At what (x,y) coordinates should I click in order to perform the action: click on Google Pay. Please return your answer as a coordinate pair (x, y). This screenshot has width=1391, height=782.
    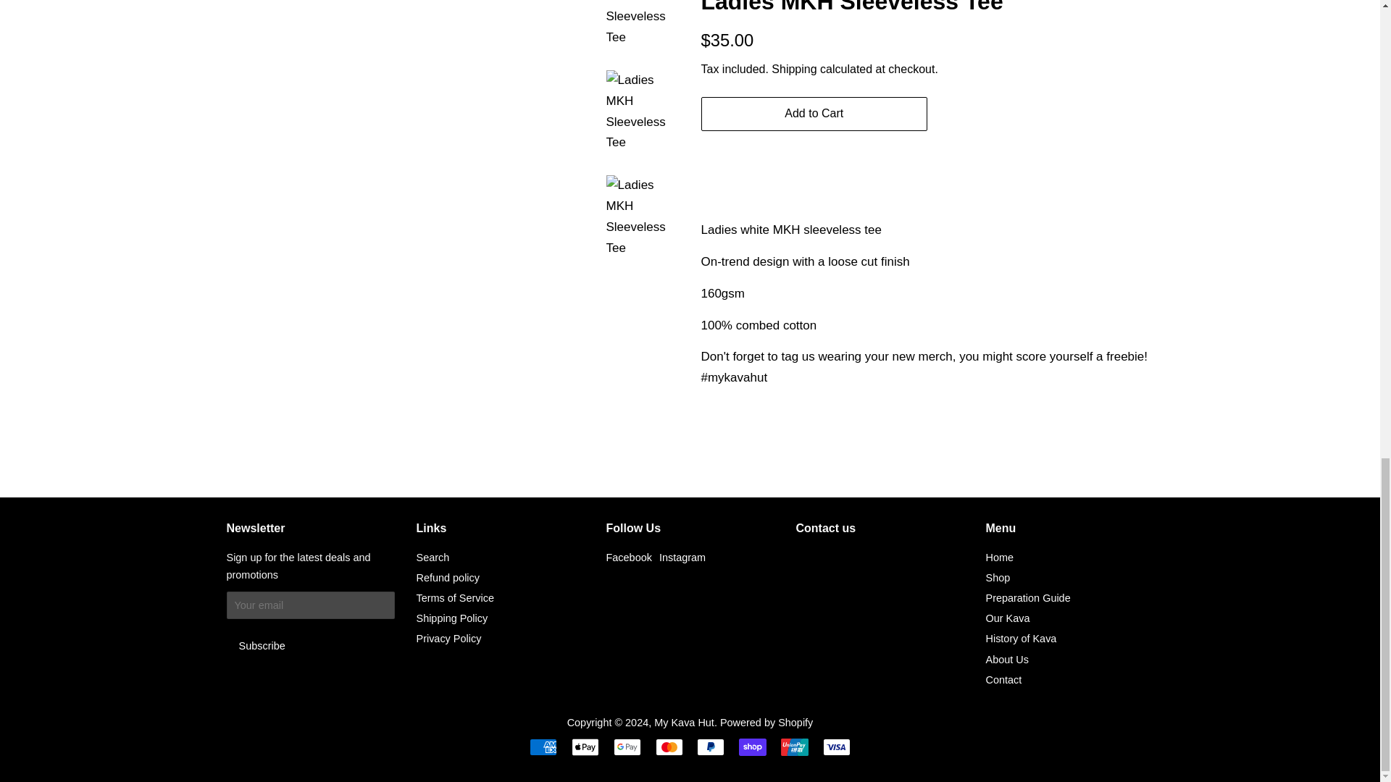
    Looking at the image, I should click on (627, 747).